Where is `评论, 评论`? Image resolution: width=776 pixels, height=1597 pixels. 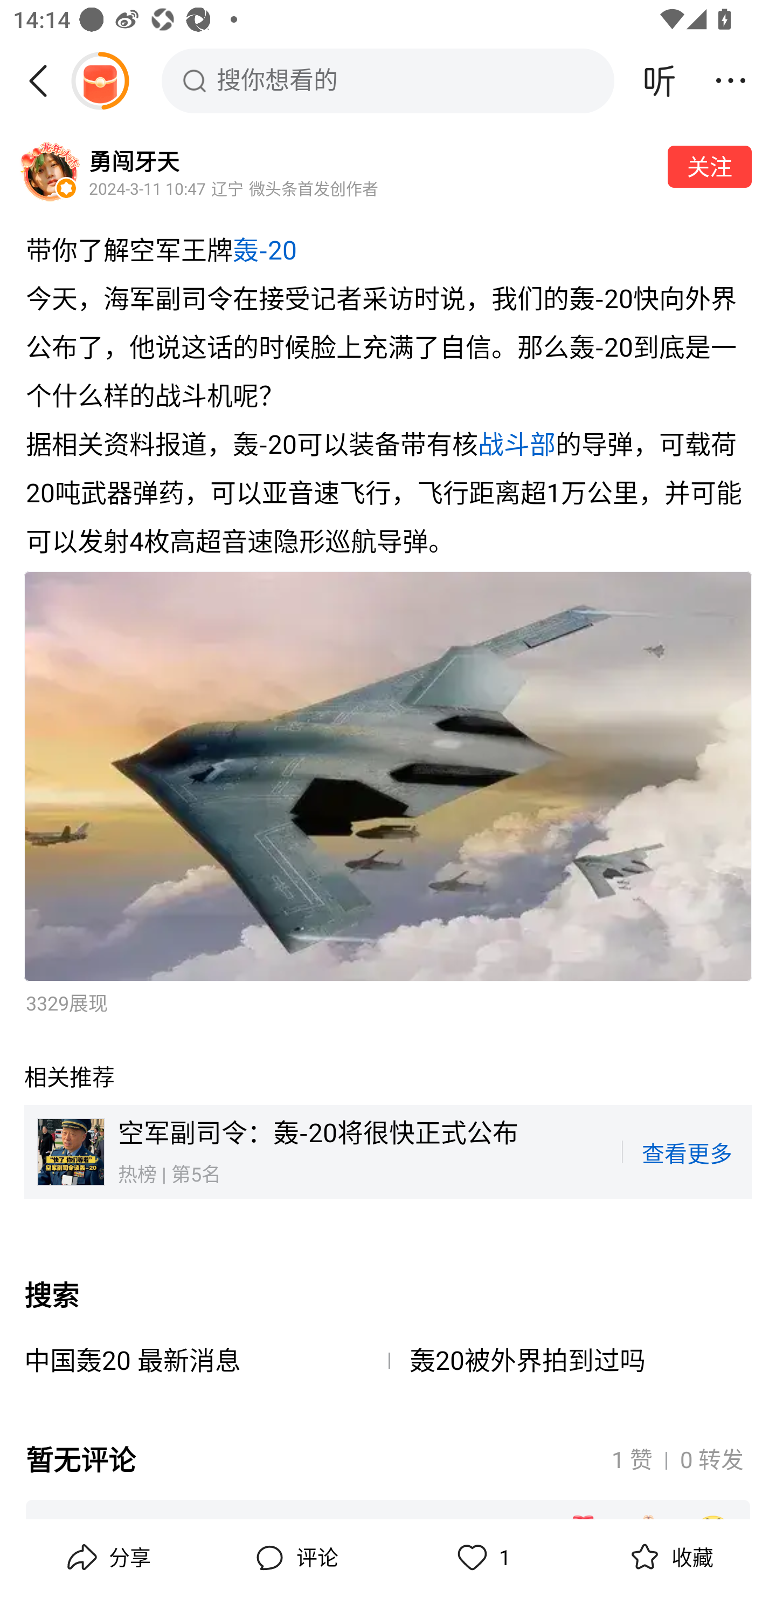 评论, 评论 is located at coordinates (294, 1558).